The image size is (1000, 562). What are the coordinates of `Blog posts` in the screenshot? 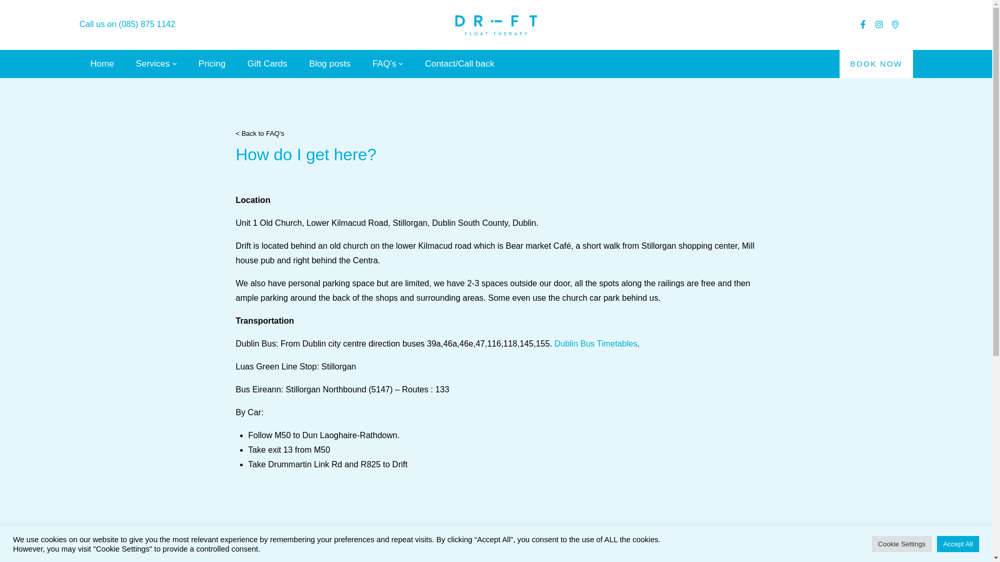 It's located at (330, 64).